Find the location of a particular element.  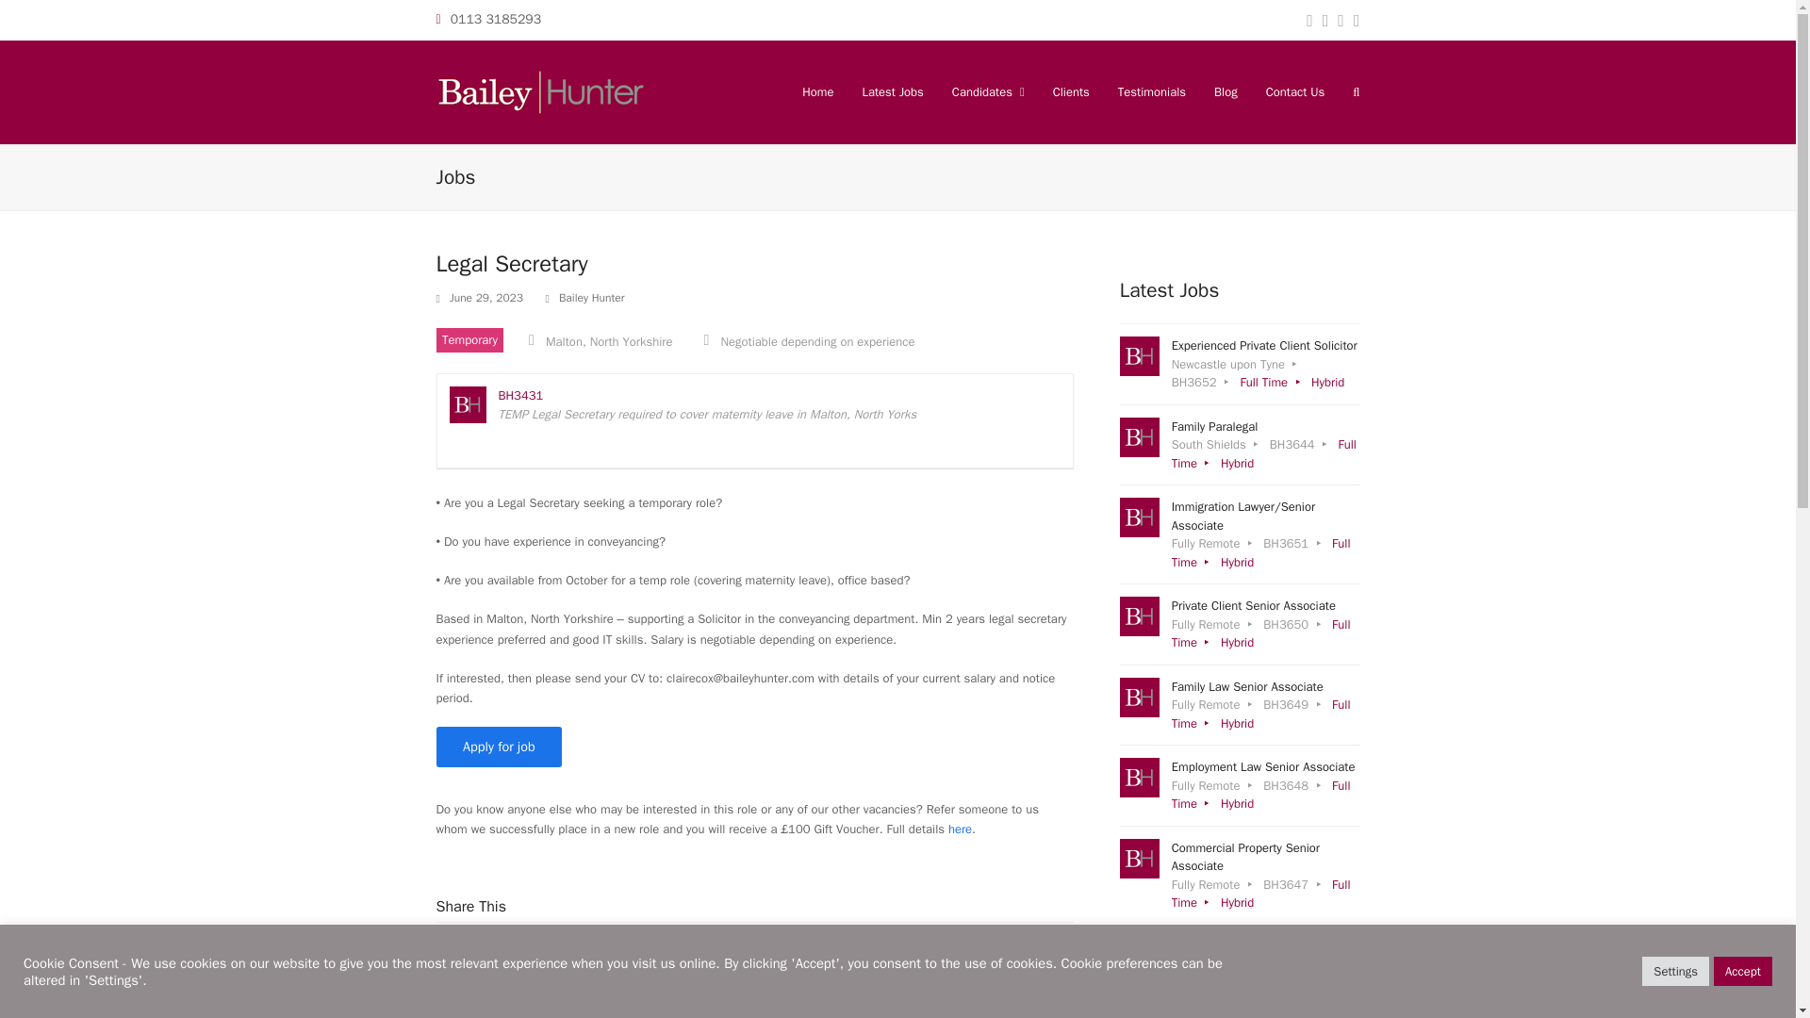

Share on Twitter is located at coordinates (452, 958).